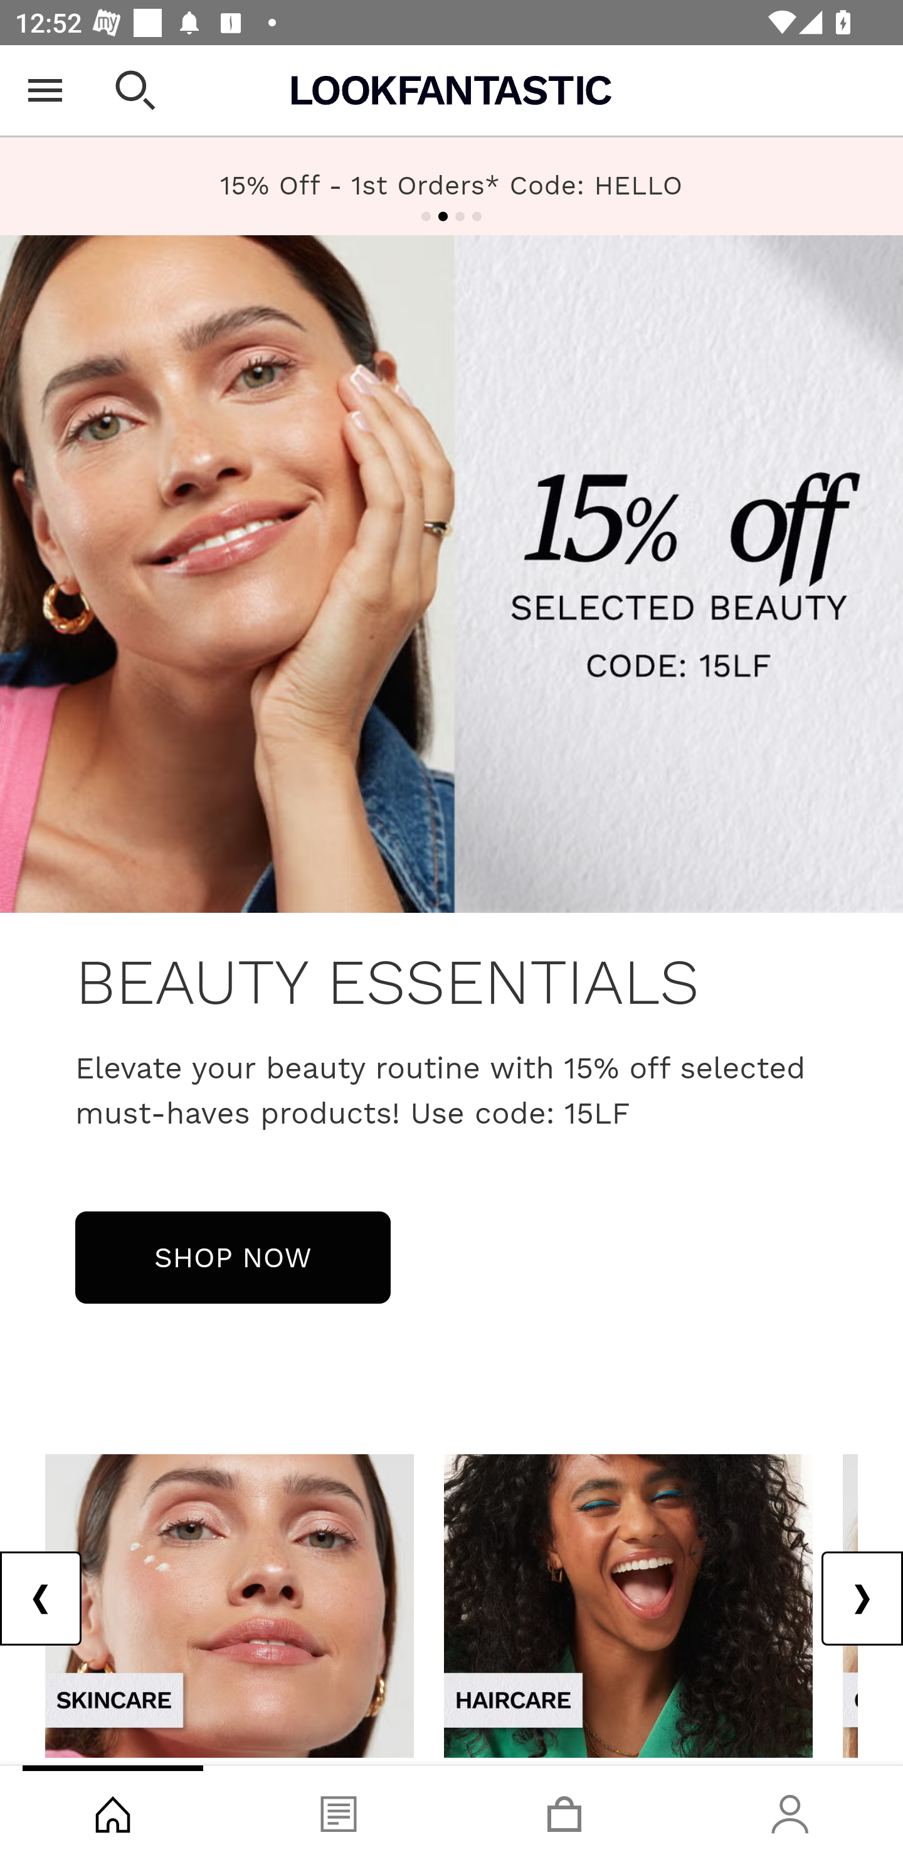  What do you see at coordinates (41, 1599) in the screenshot?
I see `Previous` at bounding box center [41, 1599].